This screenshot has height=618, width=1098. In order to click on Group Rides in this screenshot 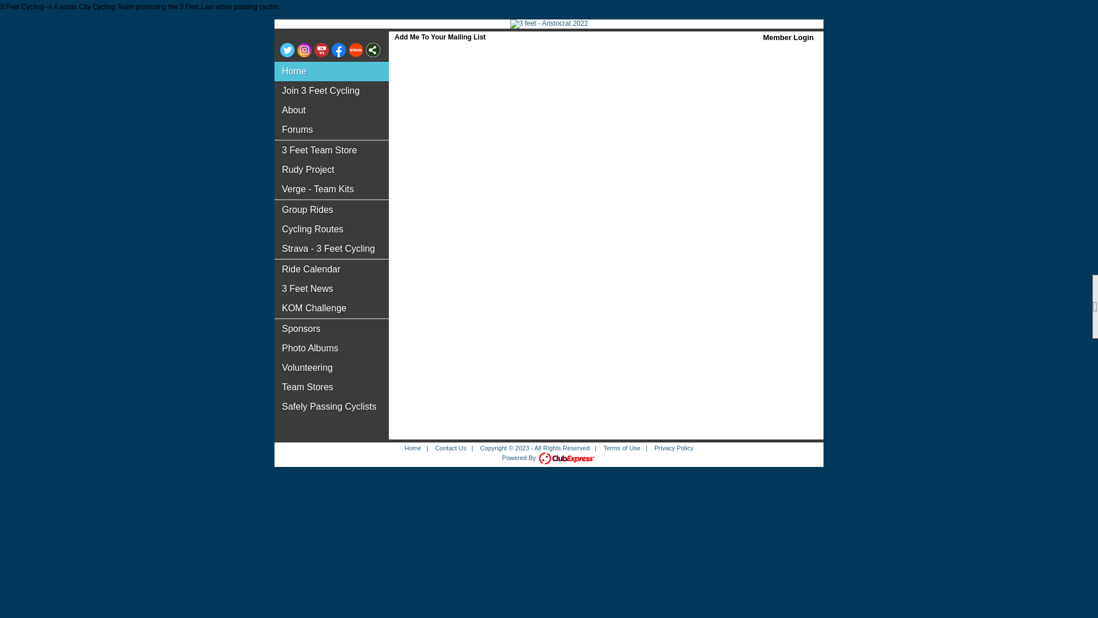, I will do `click(332, 210)`.